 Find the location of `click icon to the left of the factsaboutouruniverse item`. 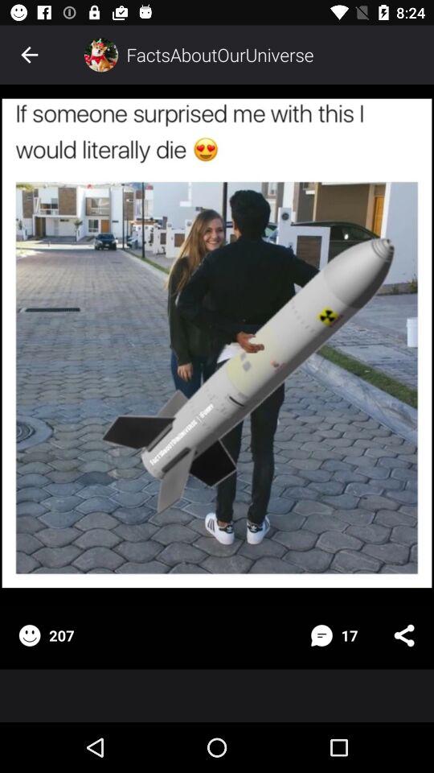

click icon to the left of the factsaboutouruniverse item is located at coordinates (101, 55).